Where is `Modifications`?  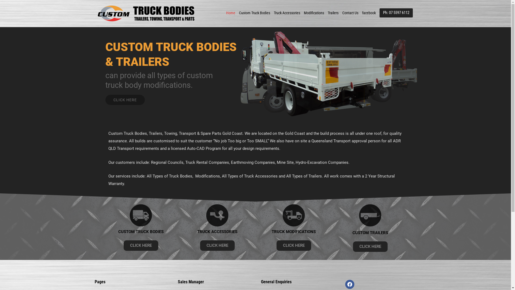 Modifications is located at coordinates (315, 13).